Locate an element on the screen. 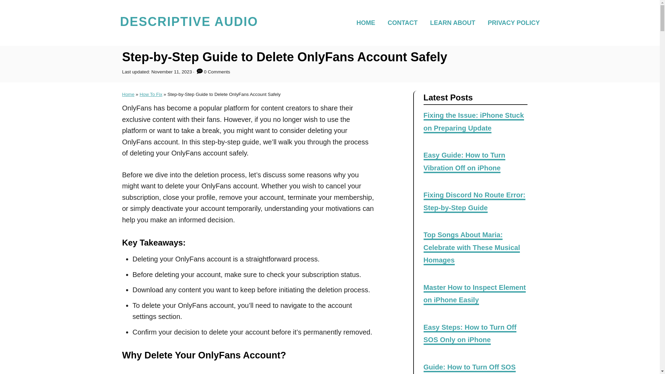 The image size is (665, 374). Fixing Discord No Route Error: Step-by-Step Guide is located at coordinates (474, 202).